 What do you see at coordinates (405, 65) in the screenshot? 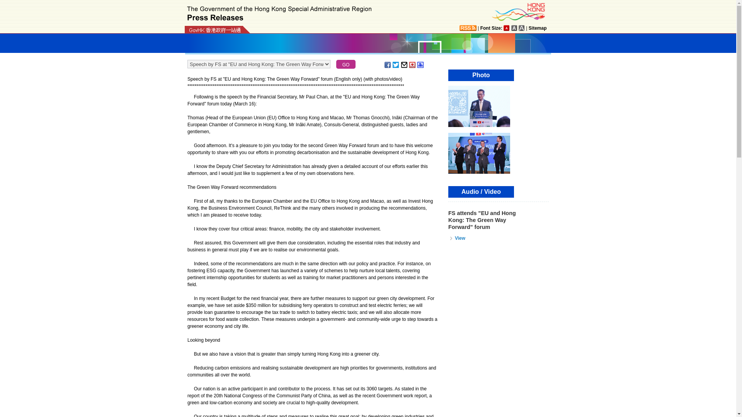
I see `Email` at bounding box center [405, 65].